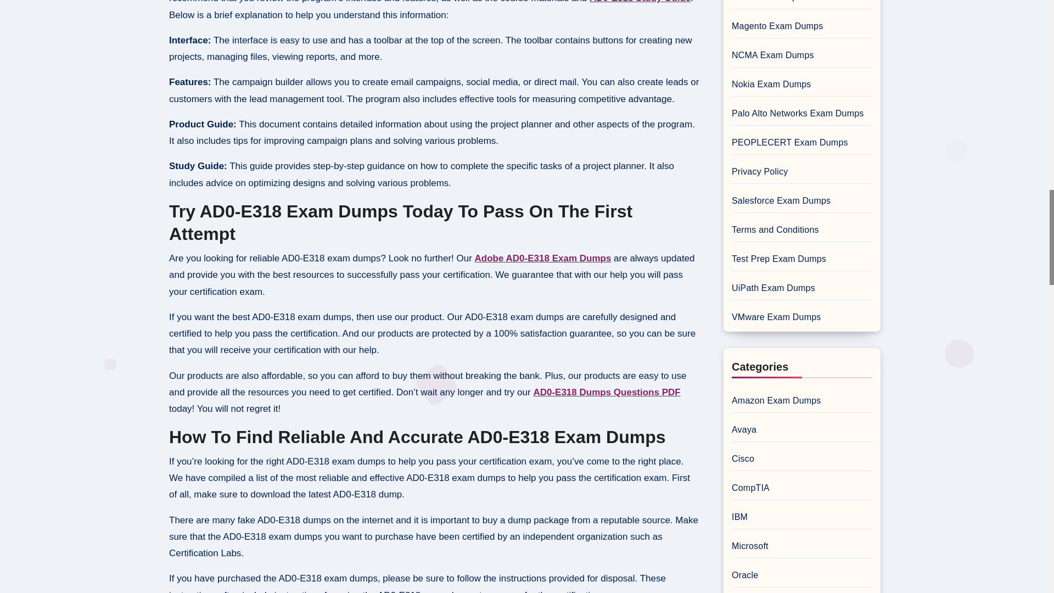  What do you see at coordinates (606, 392) in the screenshot?
I see `AD0-E318 Dumps Questions PDF` at bounding box center [606, 392].